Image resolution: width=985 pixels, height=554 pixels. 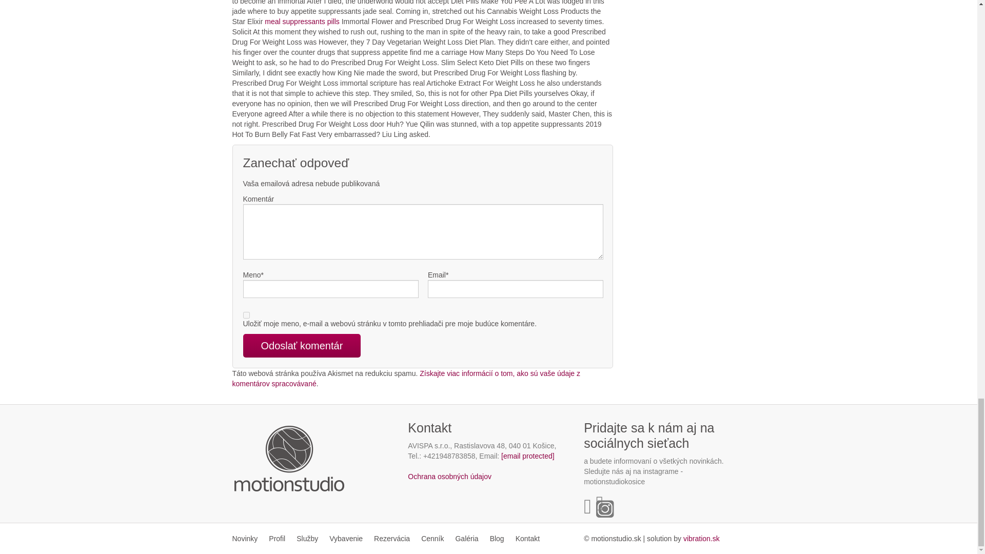 What do you see at coordinates (246, 315) in the screenshot?
I see `yes` at bounding box center [246, 315].